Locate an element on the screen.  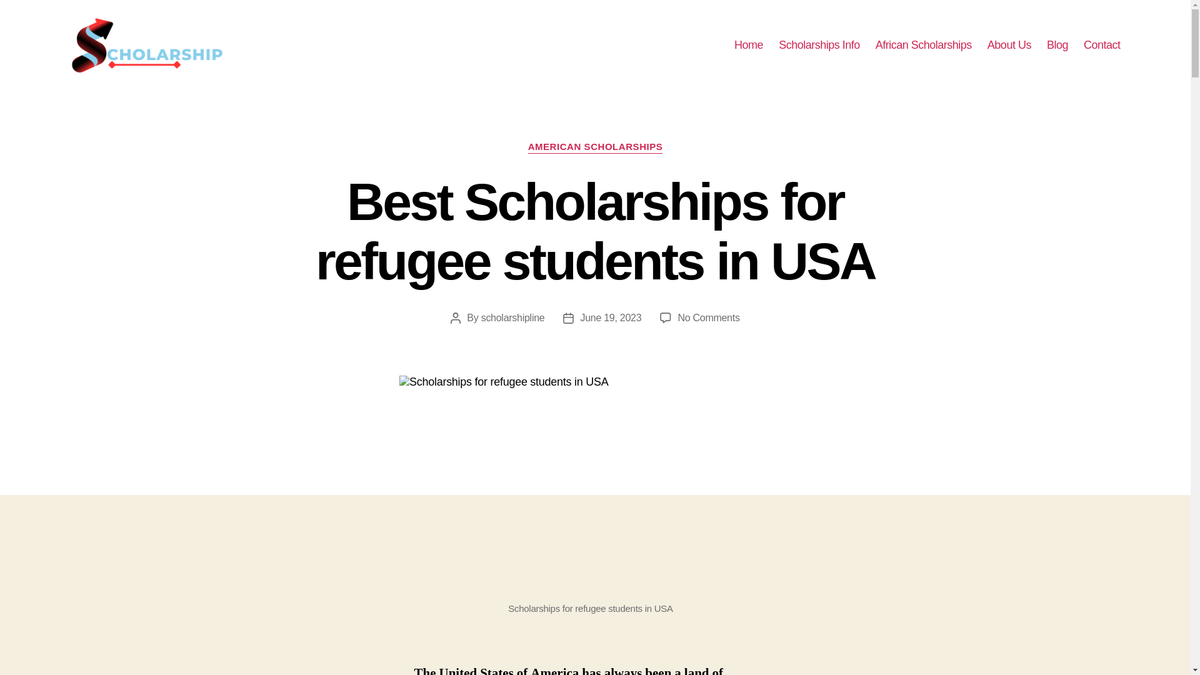
scholarshipline is located at coordinates (512, 317).